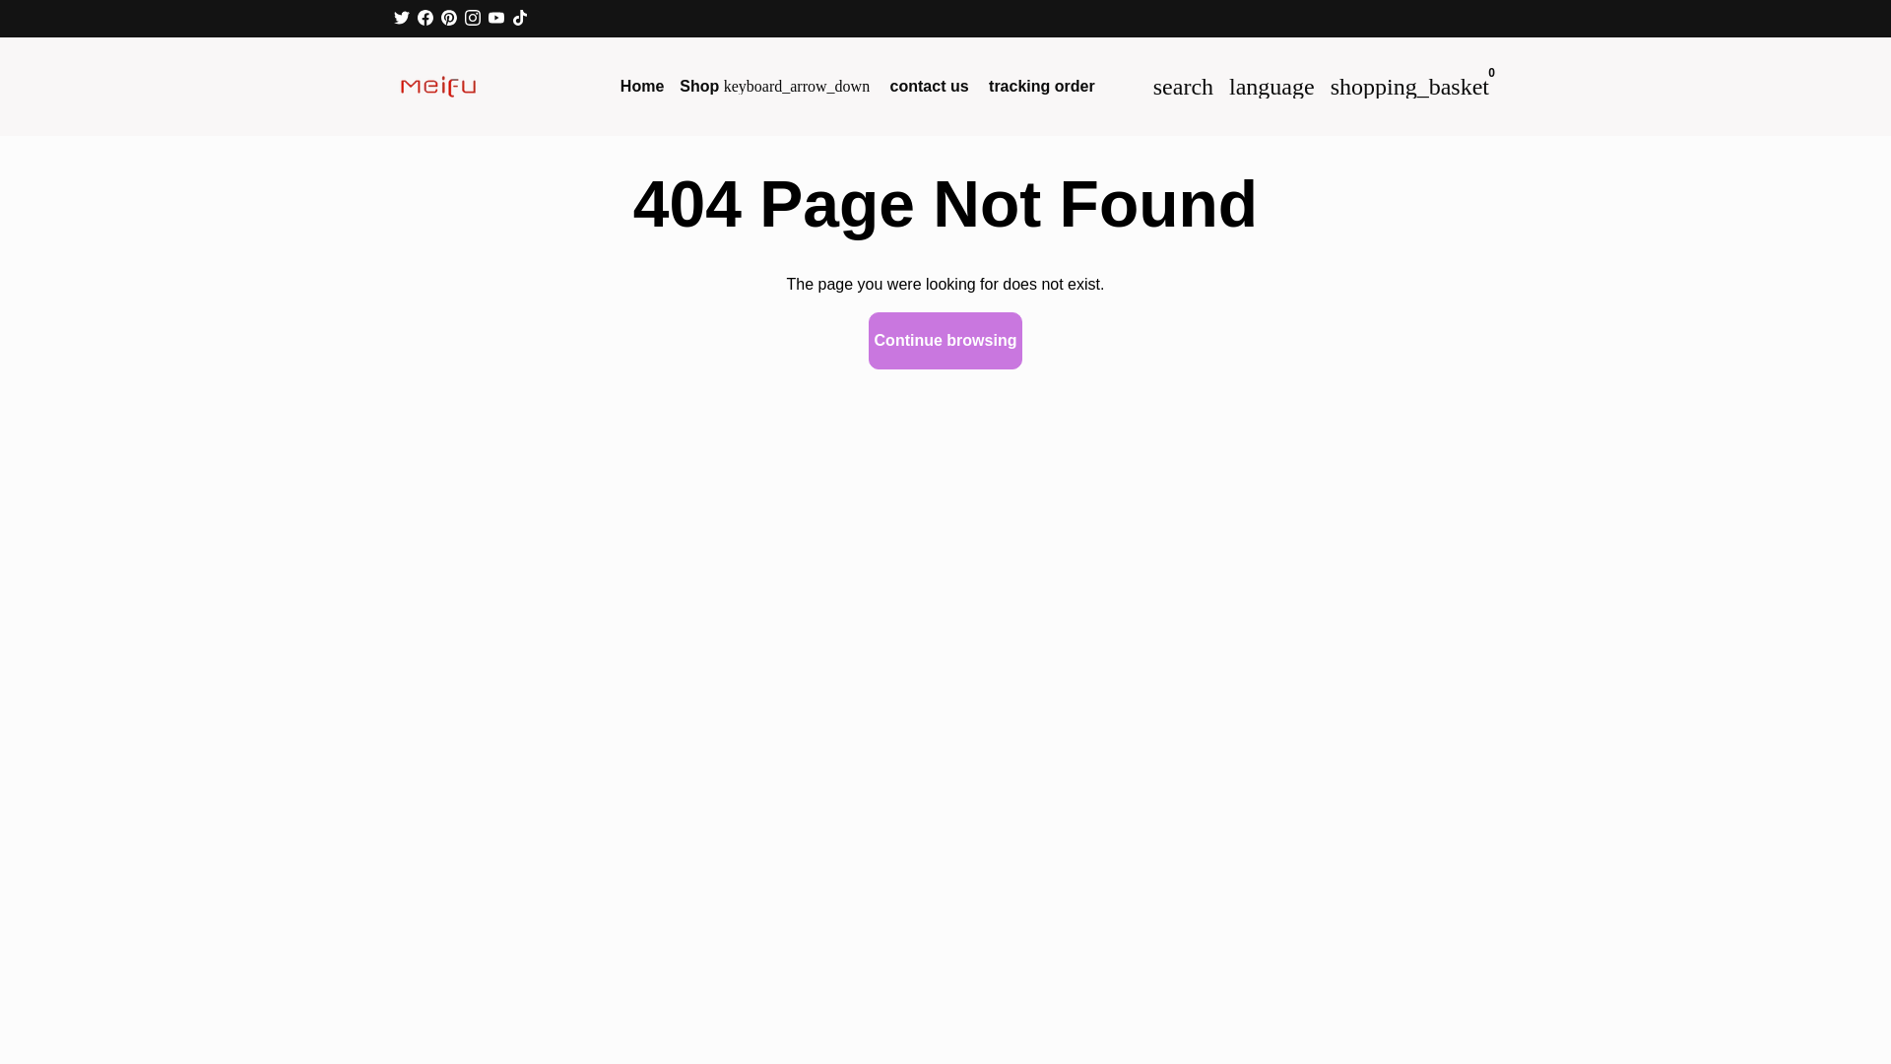 Image resolution: width=1891 pixels, height=1064 pixels. What do you see at coordinates (402, 18) in the screenshot?
I see `Meifu Market on Twitter` at bounding box center [402, 18].